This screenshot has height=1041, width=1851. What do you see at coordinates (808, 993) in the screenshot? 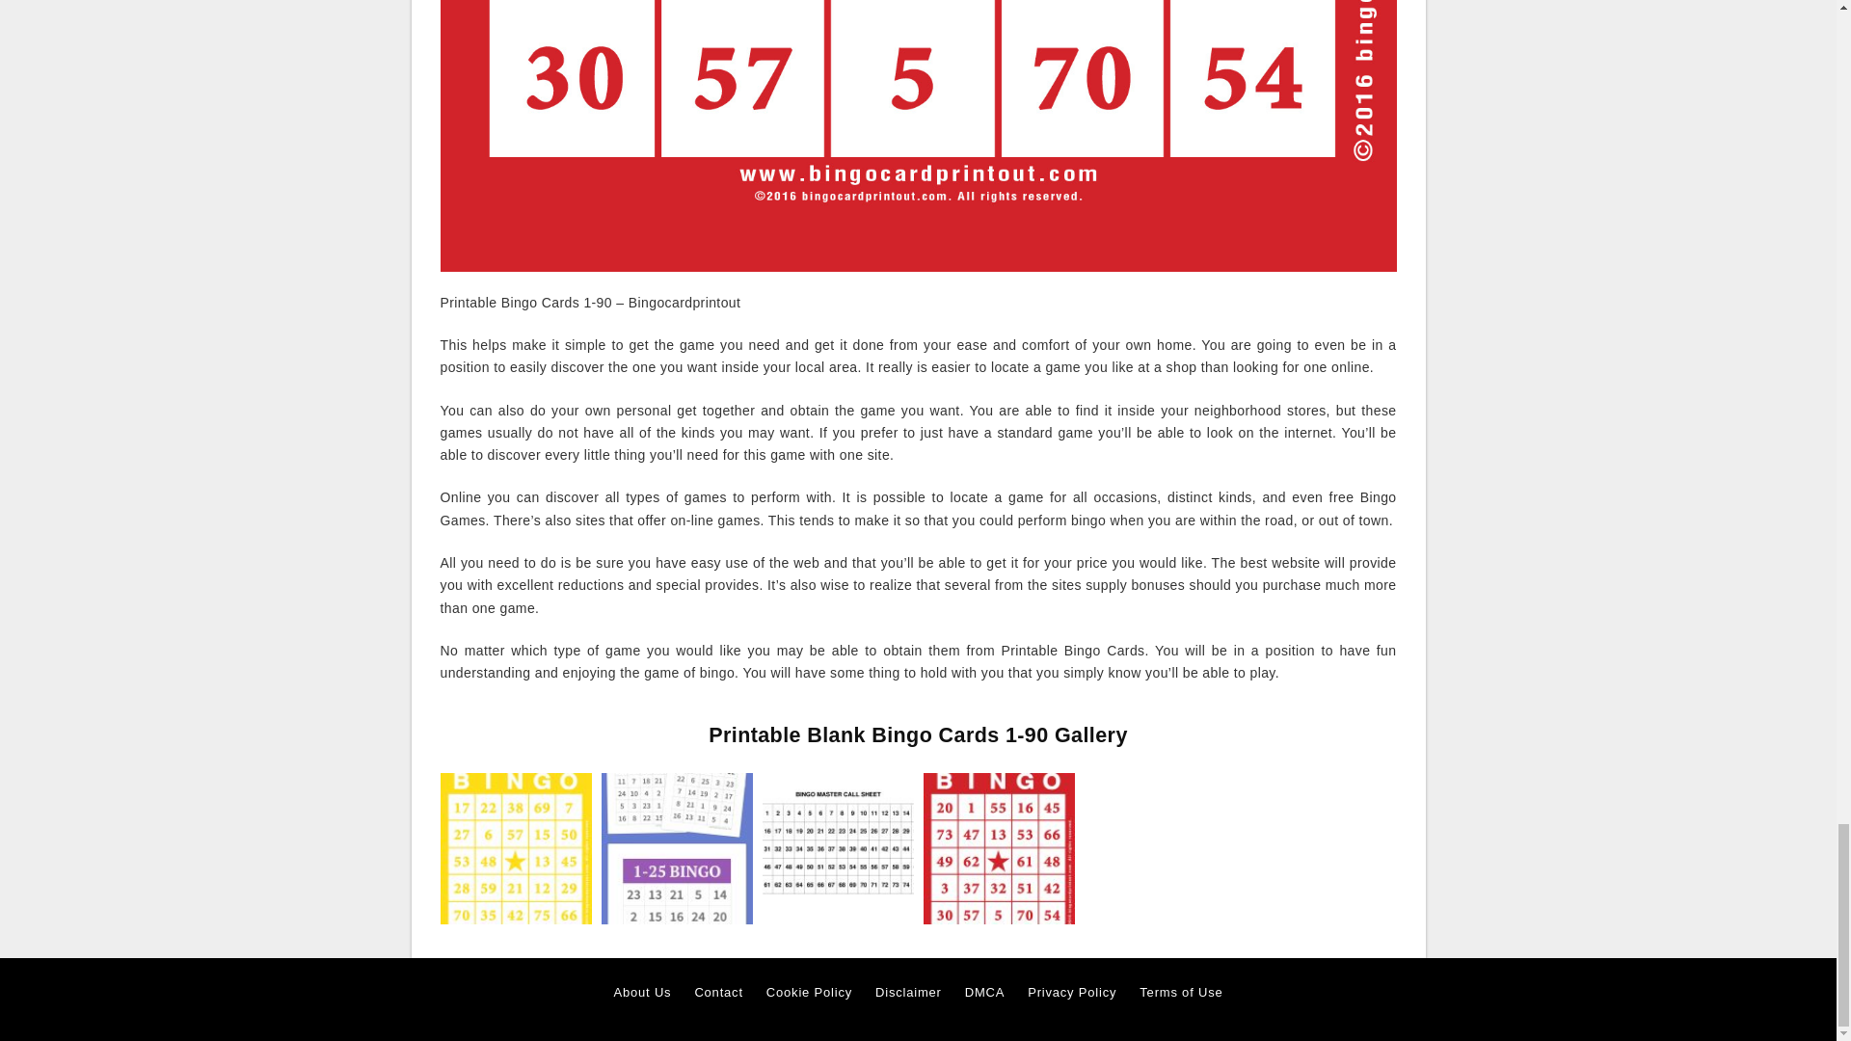
I see `Cookie Policy` at bounding box center [808, 993].